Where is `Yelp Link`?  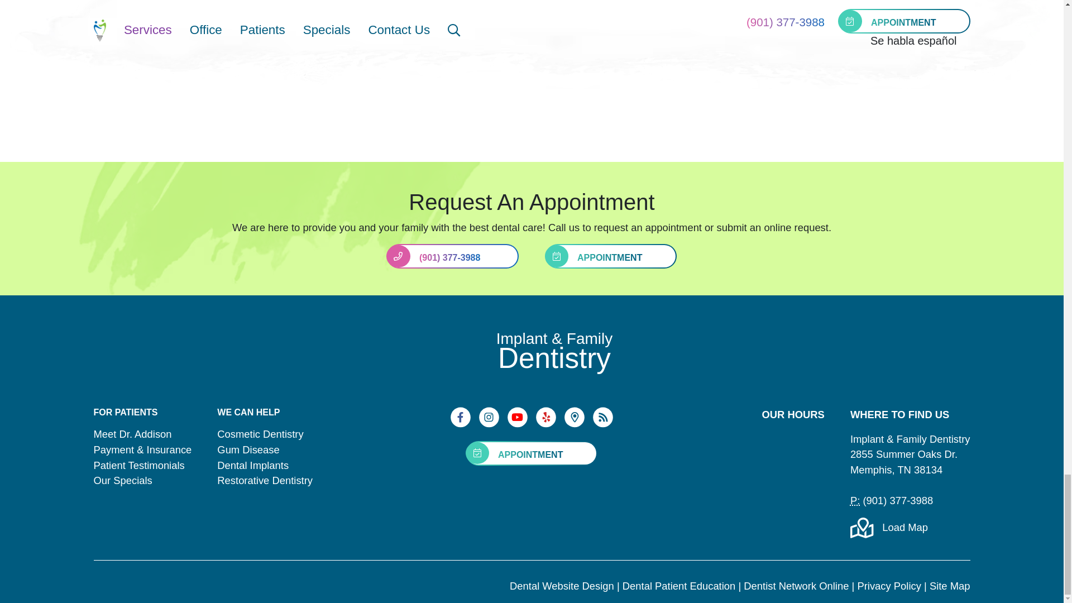 Yelp Link is located at coordinates (547, 424).